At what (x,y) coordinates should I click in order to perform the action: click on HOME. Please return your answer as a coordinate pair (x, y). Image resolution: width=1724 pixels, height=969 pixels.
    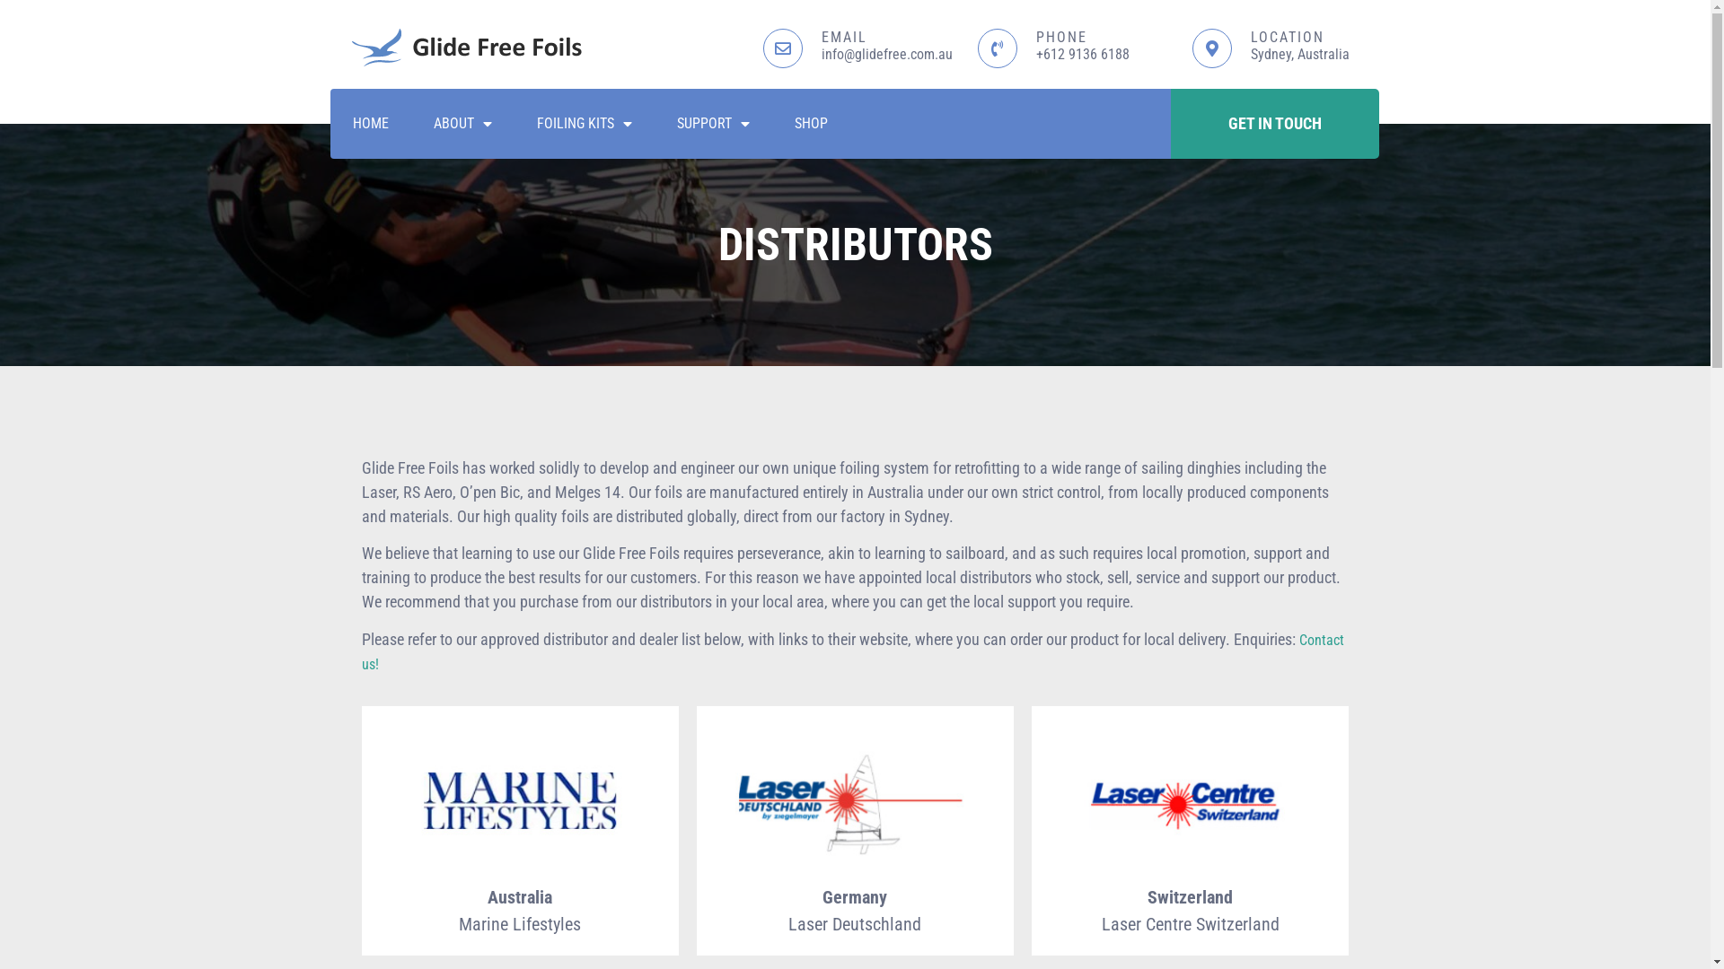
    Looking at the image, I should click on (371, 124).